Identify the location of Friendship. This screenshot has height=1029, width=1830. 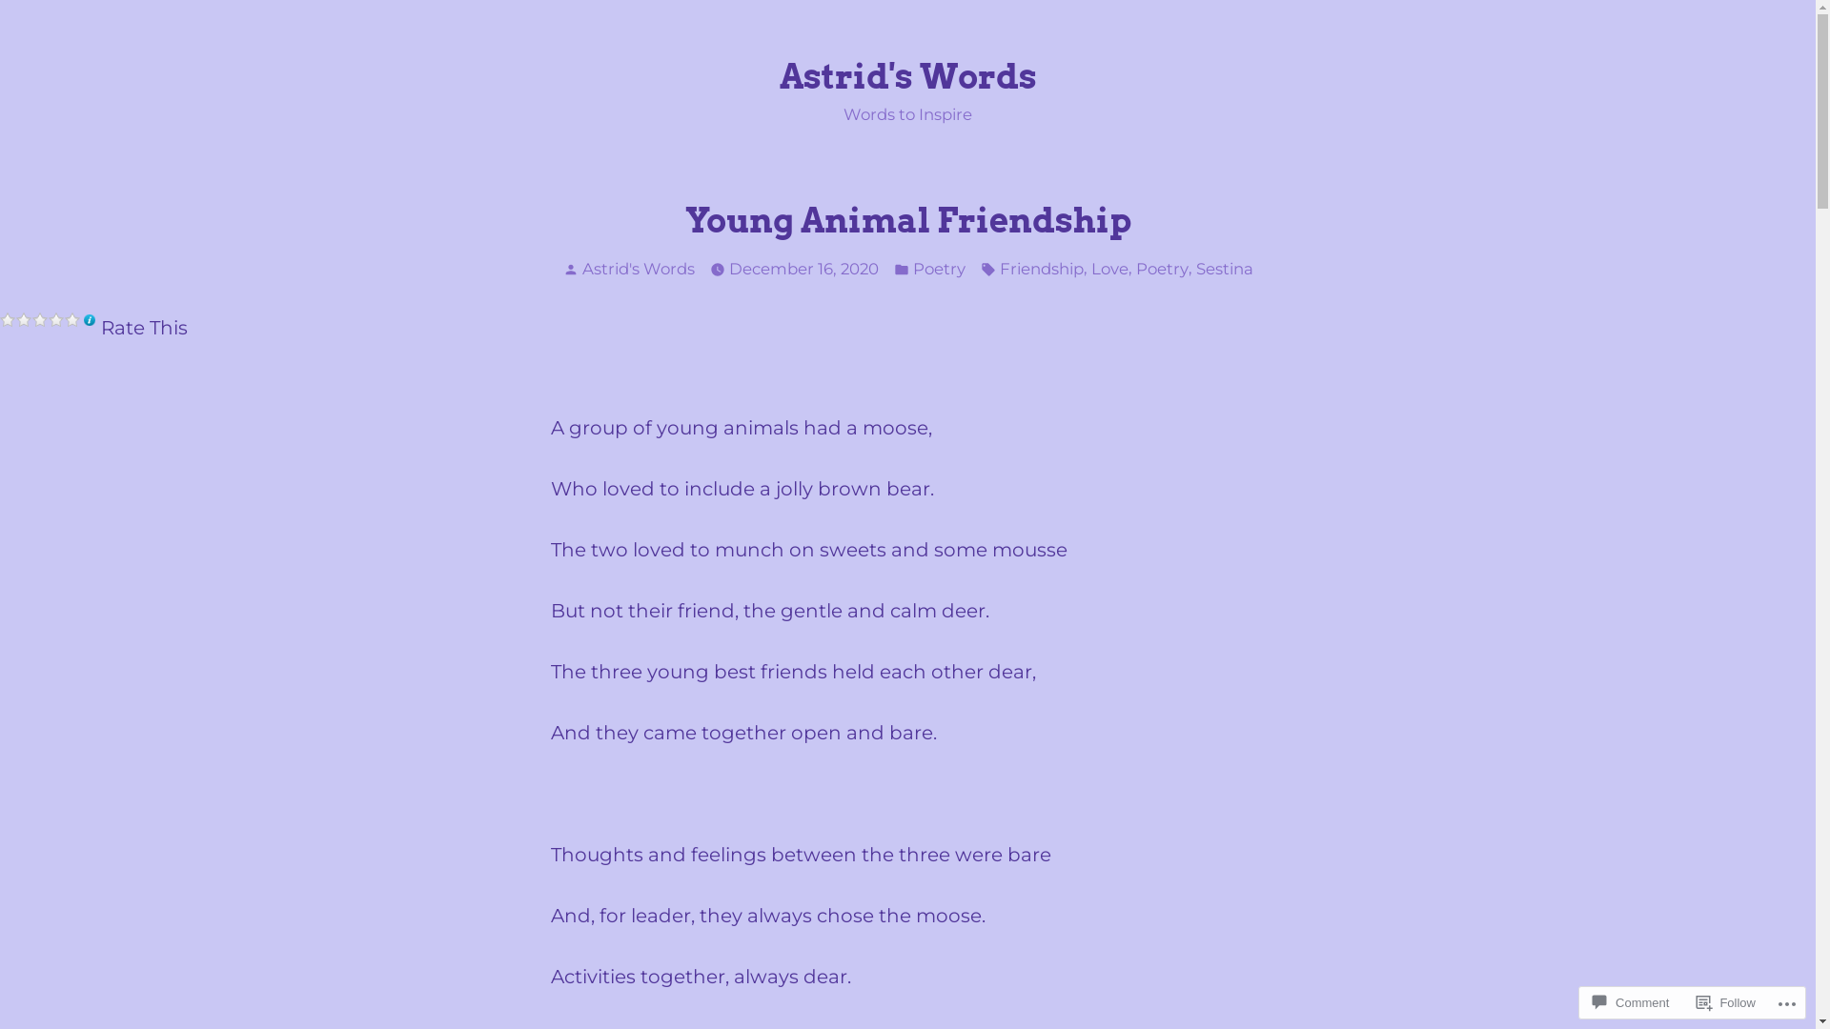
(1041, 269).